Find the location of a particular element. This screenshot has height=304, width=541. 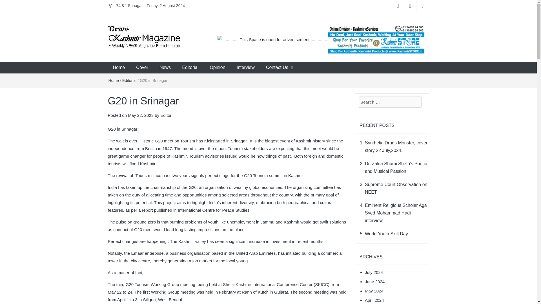

Home is located at coordinates (119, 68).